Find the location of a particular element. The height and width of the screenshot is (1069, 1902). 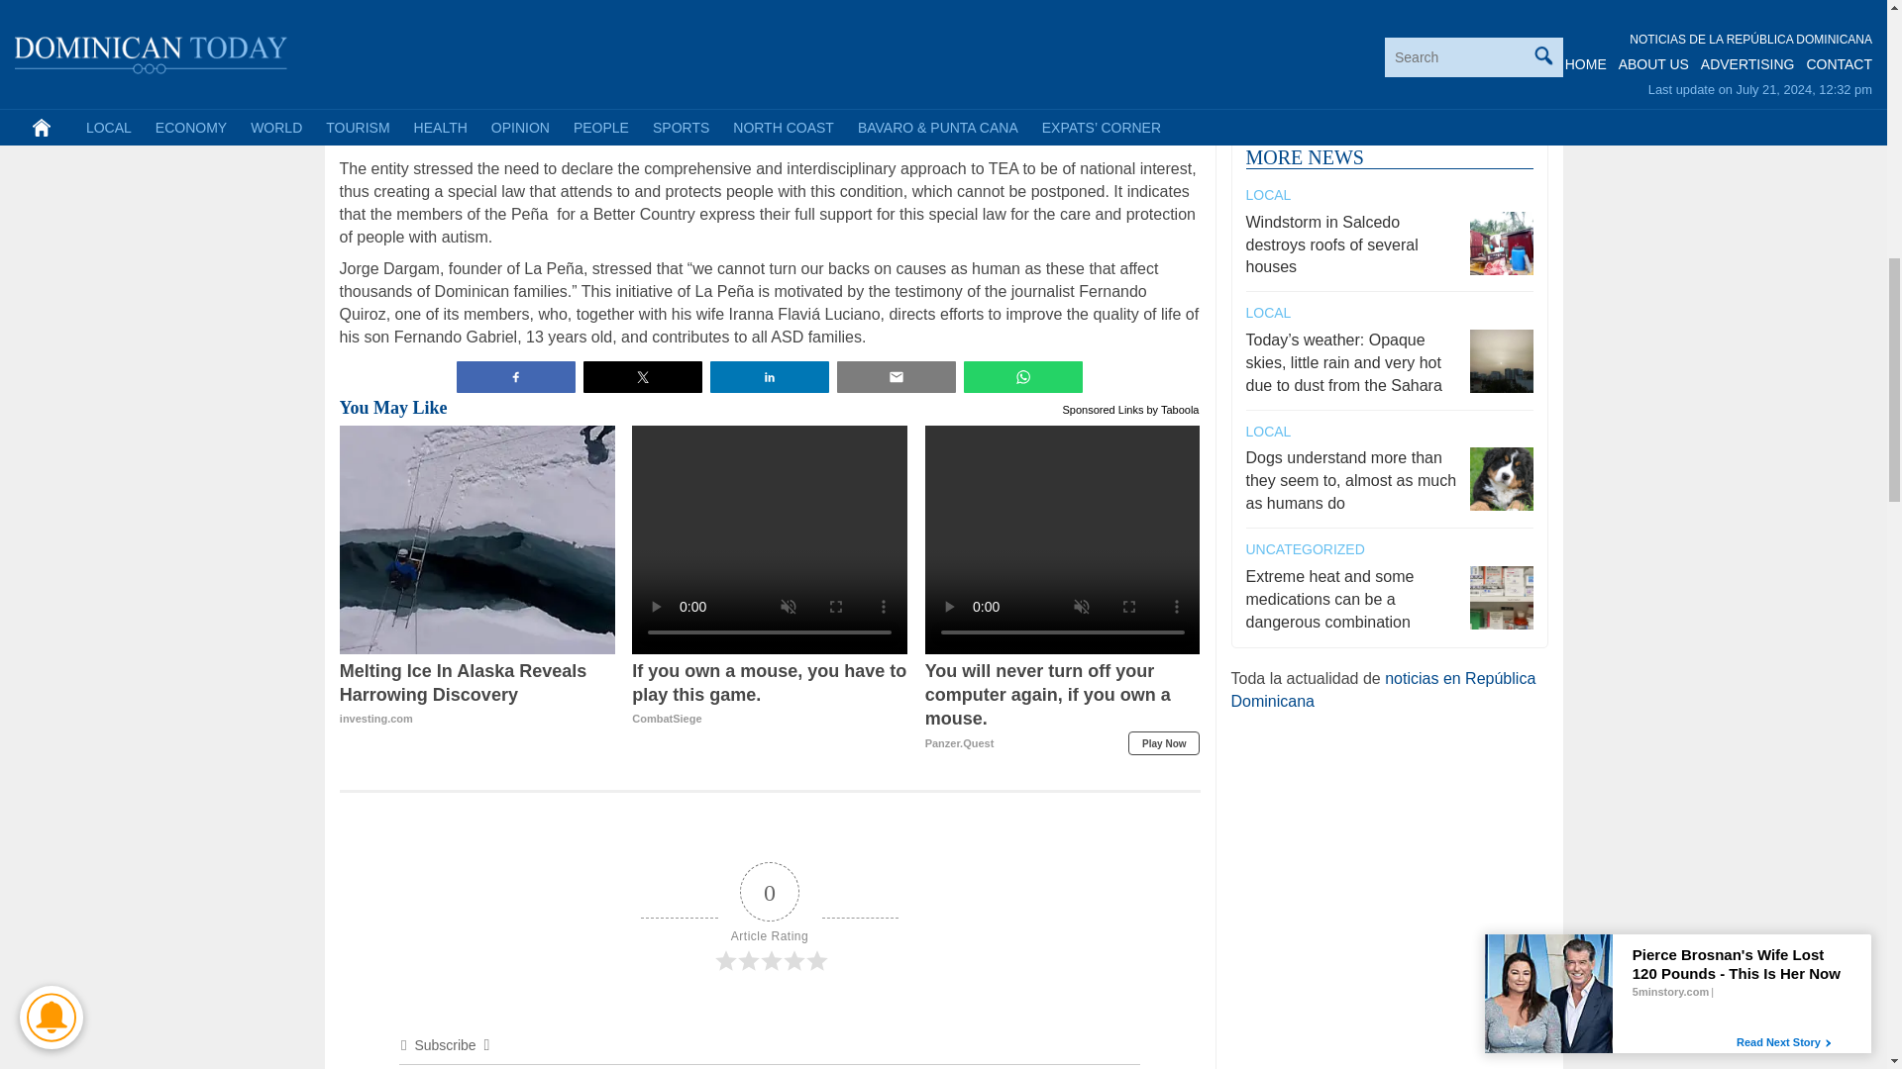

by Taboola is located at coordinates (1172, 408).